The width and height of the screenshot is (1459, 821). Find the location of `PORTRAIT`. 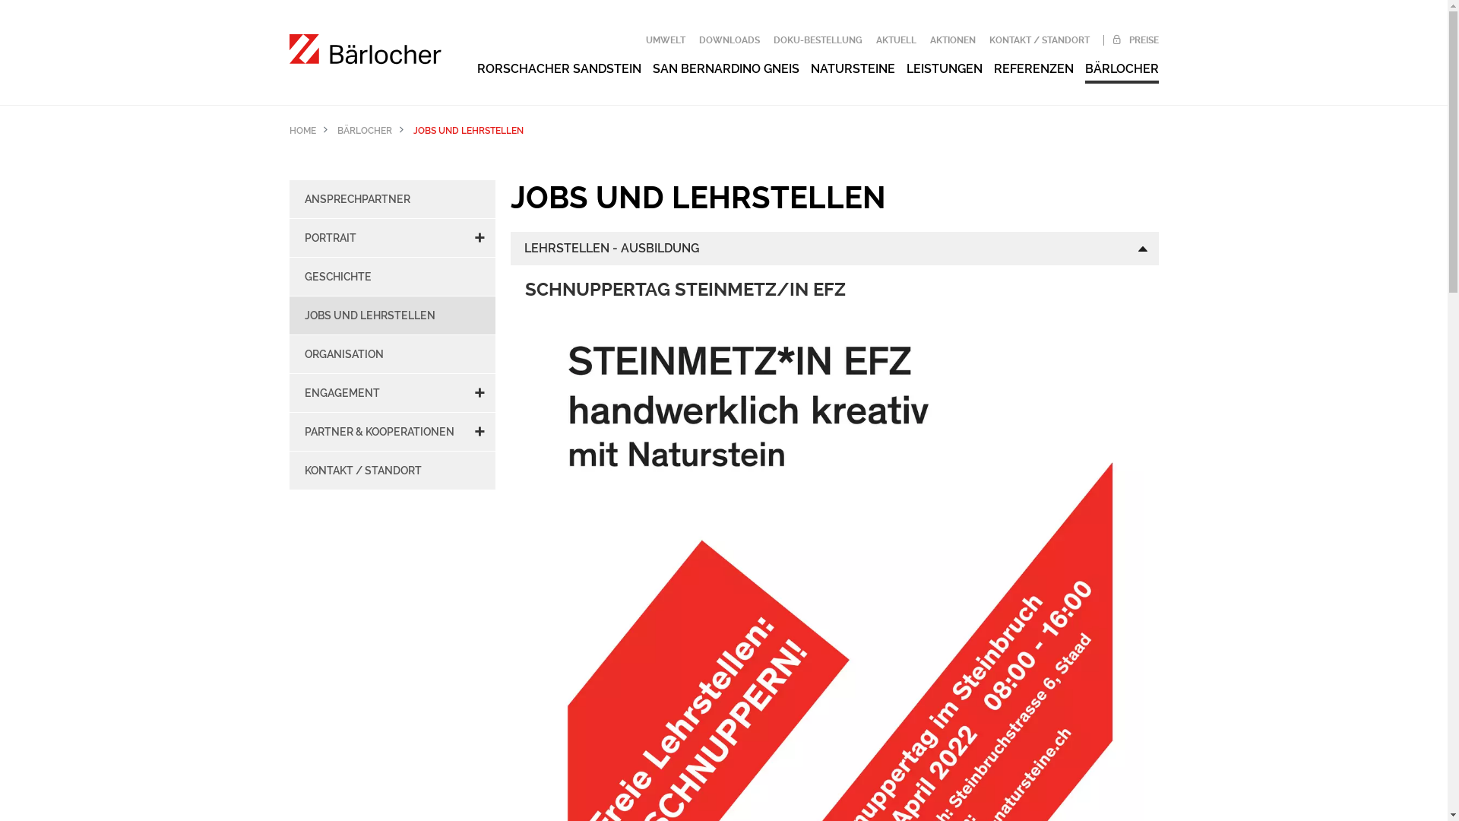

PORTRAIT is located at coordinates (392, 238).